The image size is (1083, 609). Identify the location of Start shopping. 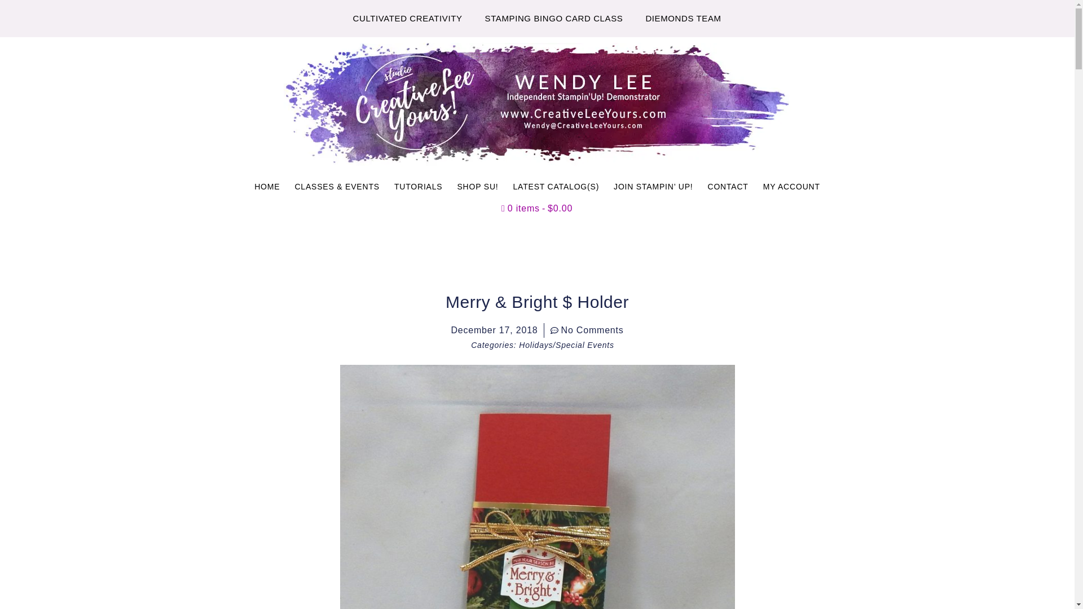
(537, 209).